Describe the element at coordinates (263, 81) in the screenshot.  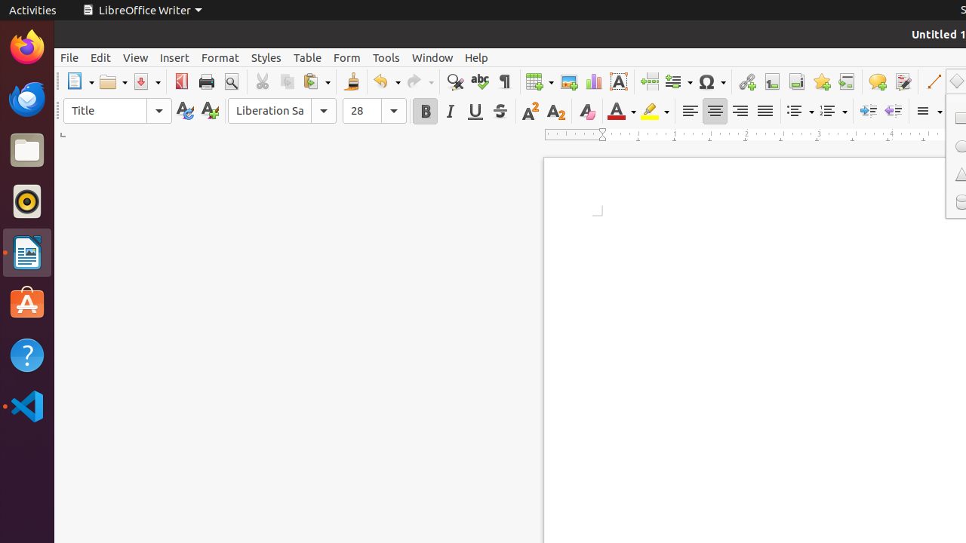
I see `Cut` at that location.